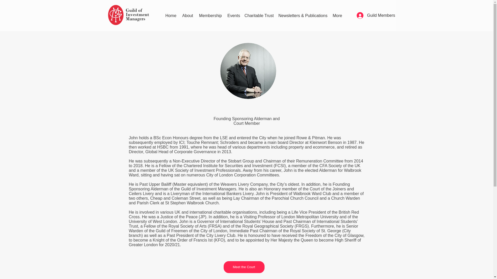  I want to click on Membership, so click(211, 16).